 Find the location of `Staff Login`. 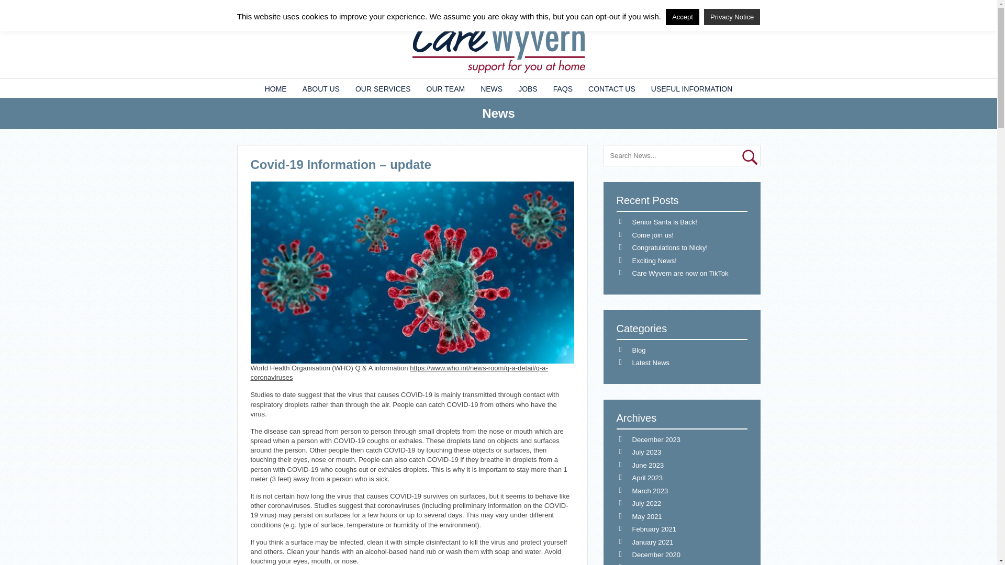

Staff Login is located at coordinates (260, 7).